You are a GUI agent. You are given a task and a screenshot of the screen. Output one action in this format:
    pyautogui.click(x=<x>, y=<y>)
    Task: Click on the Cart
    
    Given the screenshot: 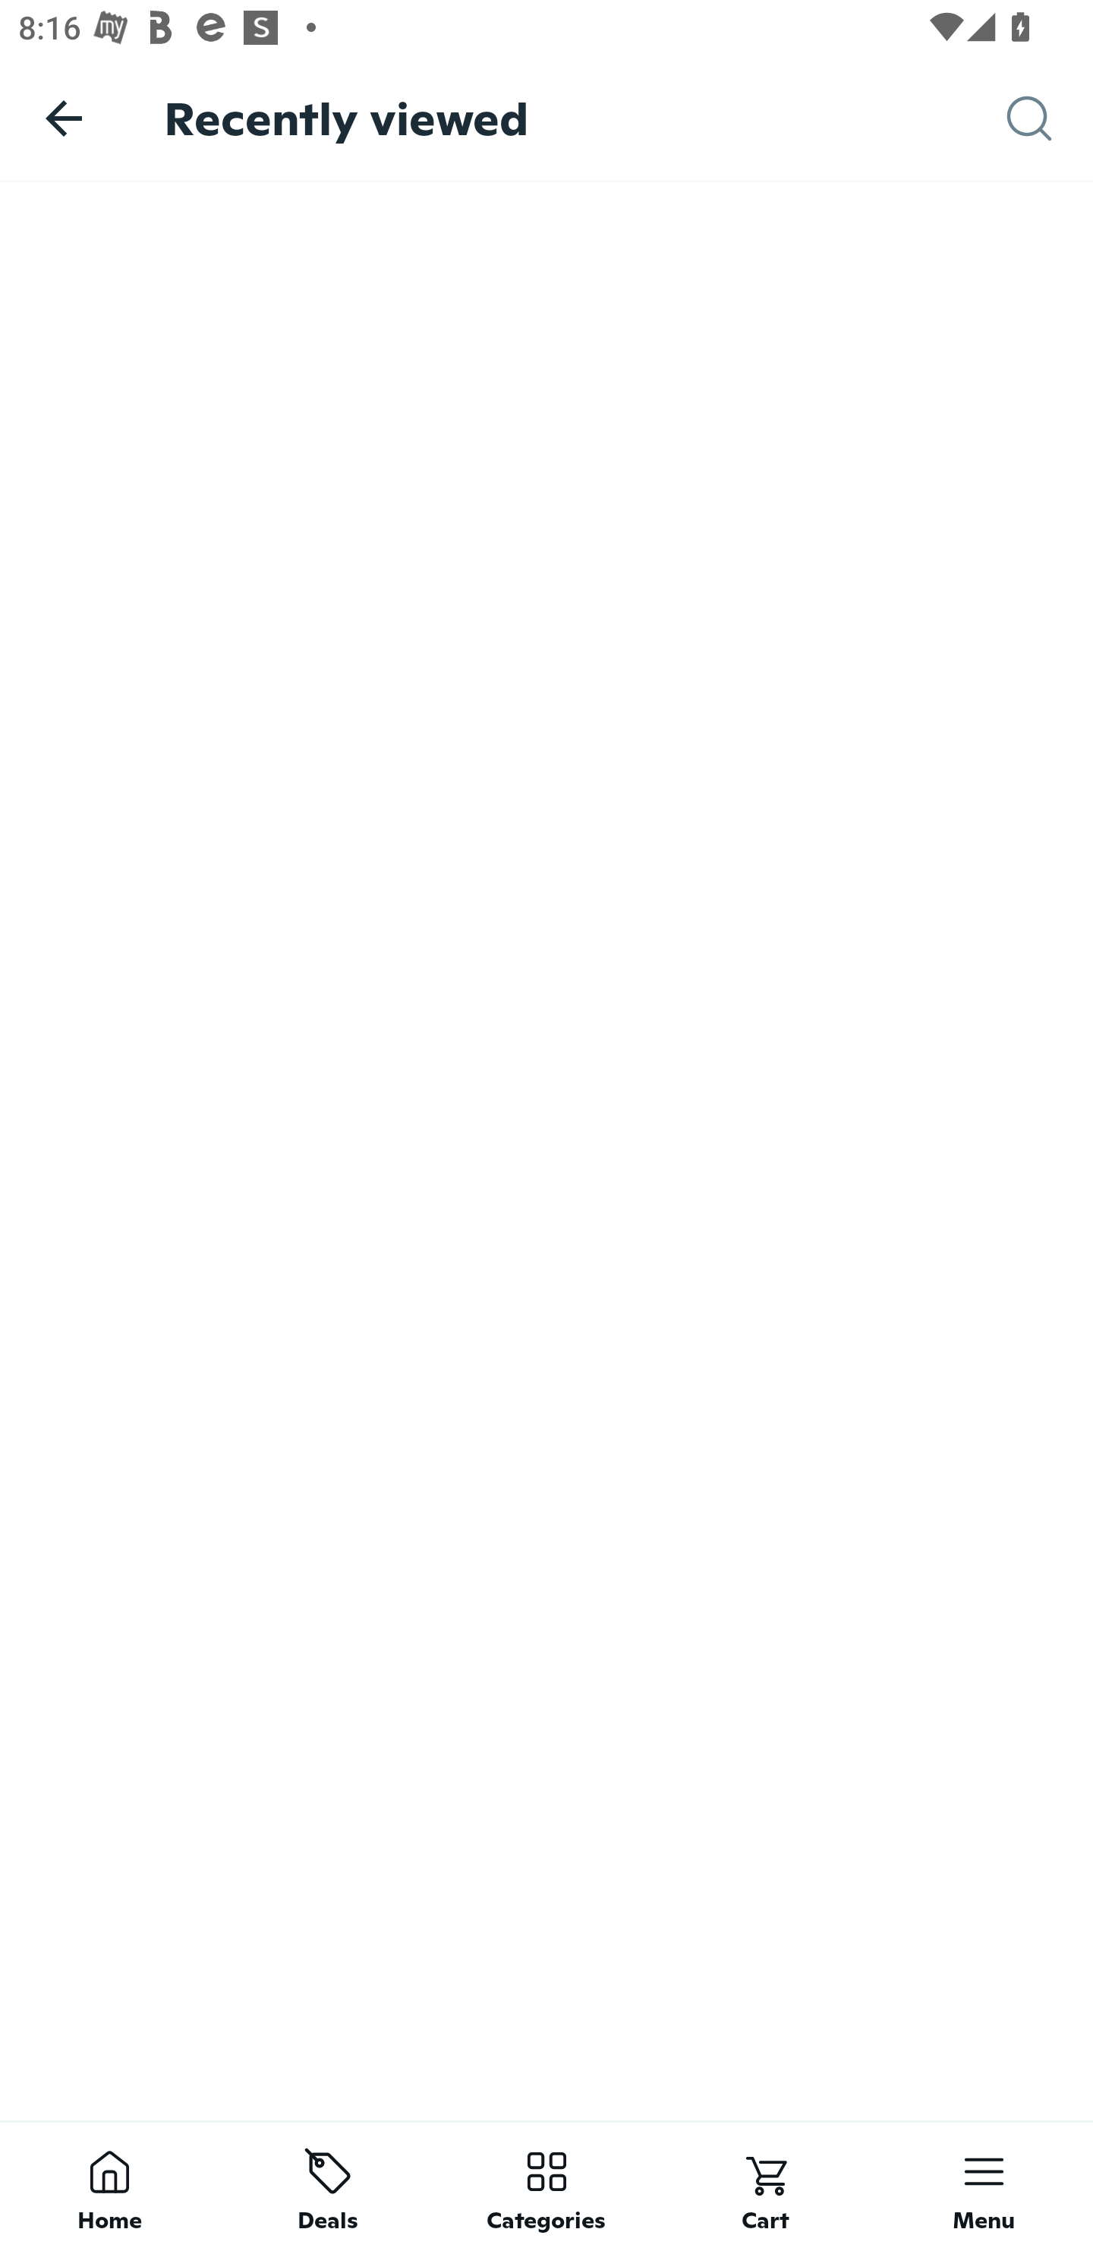 What is the action you would take?
    pyautogui.click(x=765, y=2184)
    